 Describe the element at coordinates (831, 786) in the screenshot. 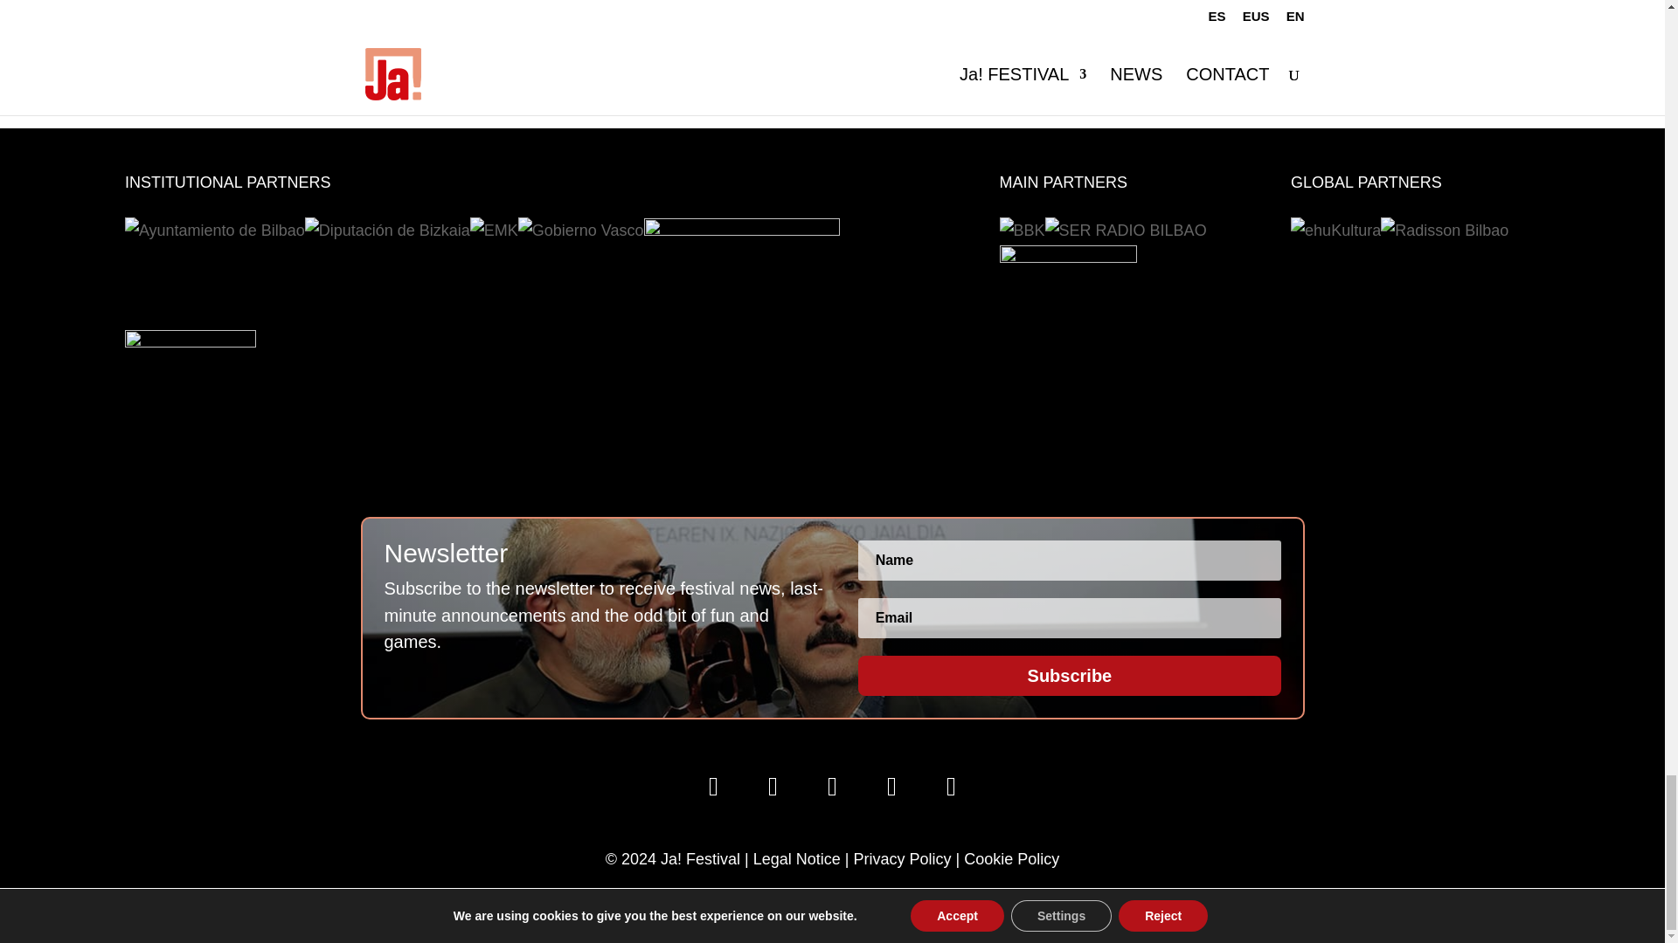

I see `Follow on Youtube` at that location.